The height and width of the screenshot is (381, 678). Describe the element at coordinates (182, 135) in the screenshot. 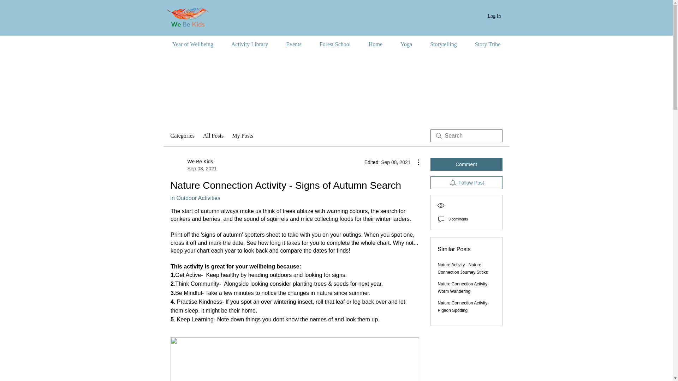

I see `Categories` at that location.